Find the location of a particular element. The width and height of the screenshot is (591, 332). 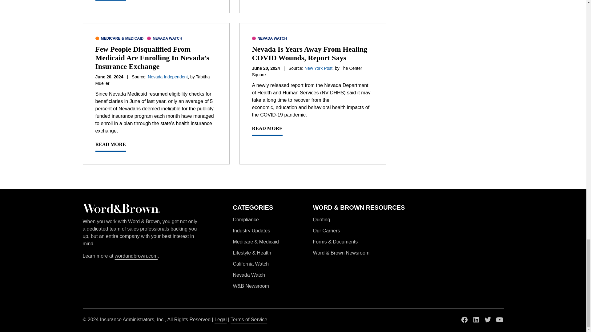

READ MORE is located at coordinates (110, 146).